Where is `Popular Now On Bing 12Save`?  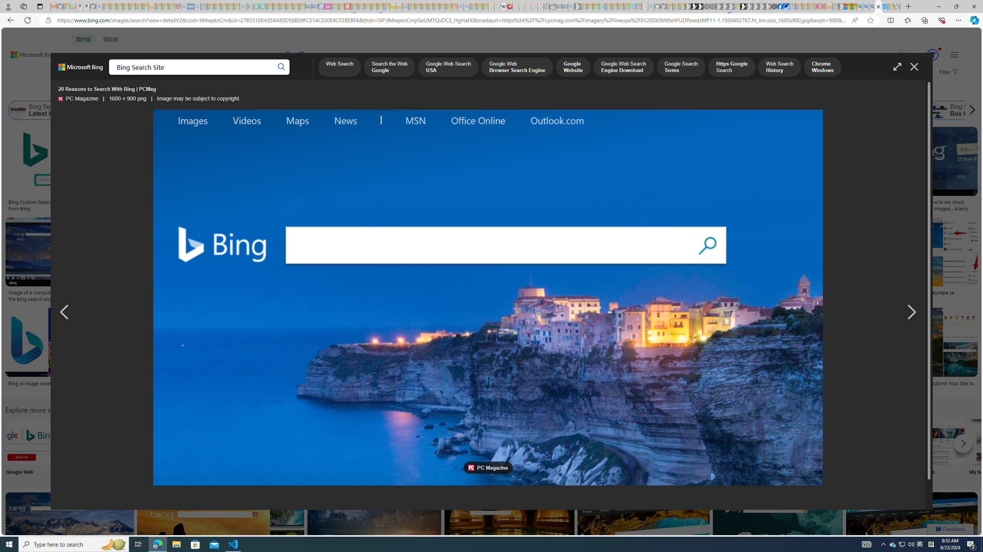 Popular Now On Bing 12Save is located at coordinates (221, 536).